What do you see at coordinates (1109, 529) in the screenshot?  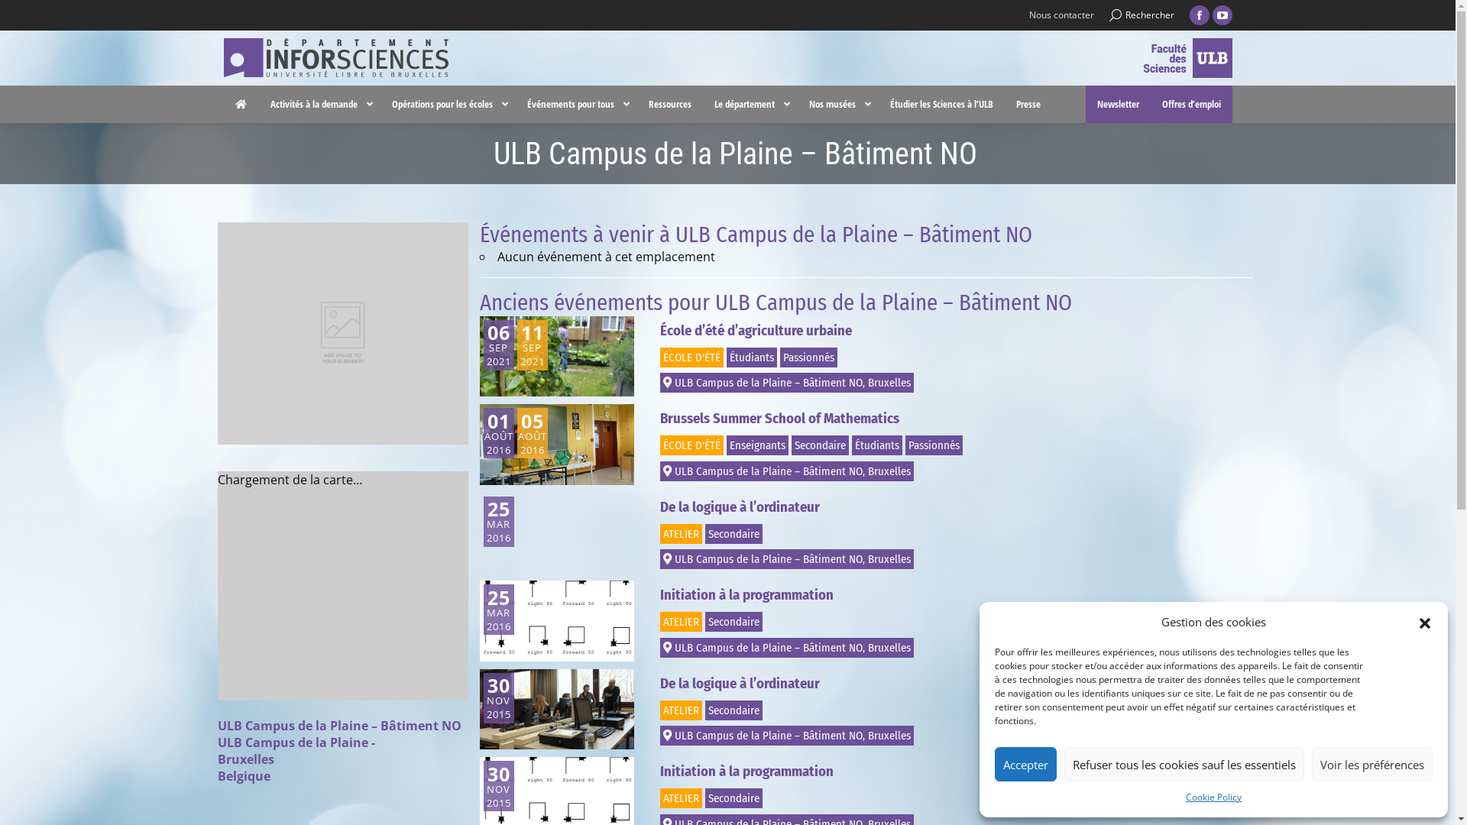 I see `Pour la presse` at bounding box center [1109, 529].